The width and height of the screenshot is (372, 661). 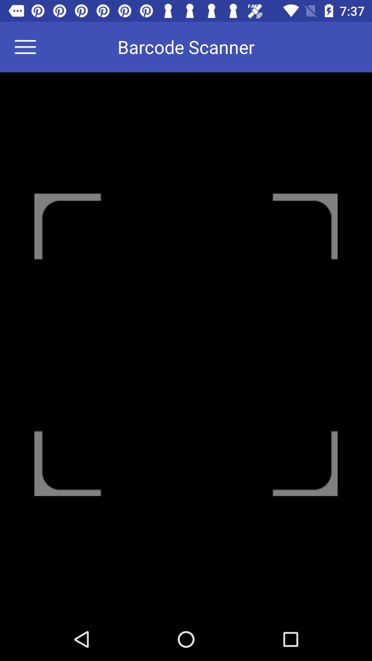 What do you see at coordinates (30, 47) in the screenshot?
I see `click the item next to the barcode scanner` at bounding box center [30, 47].